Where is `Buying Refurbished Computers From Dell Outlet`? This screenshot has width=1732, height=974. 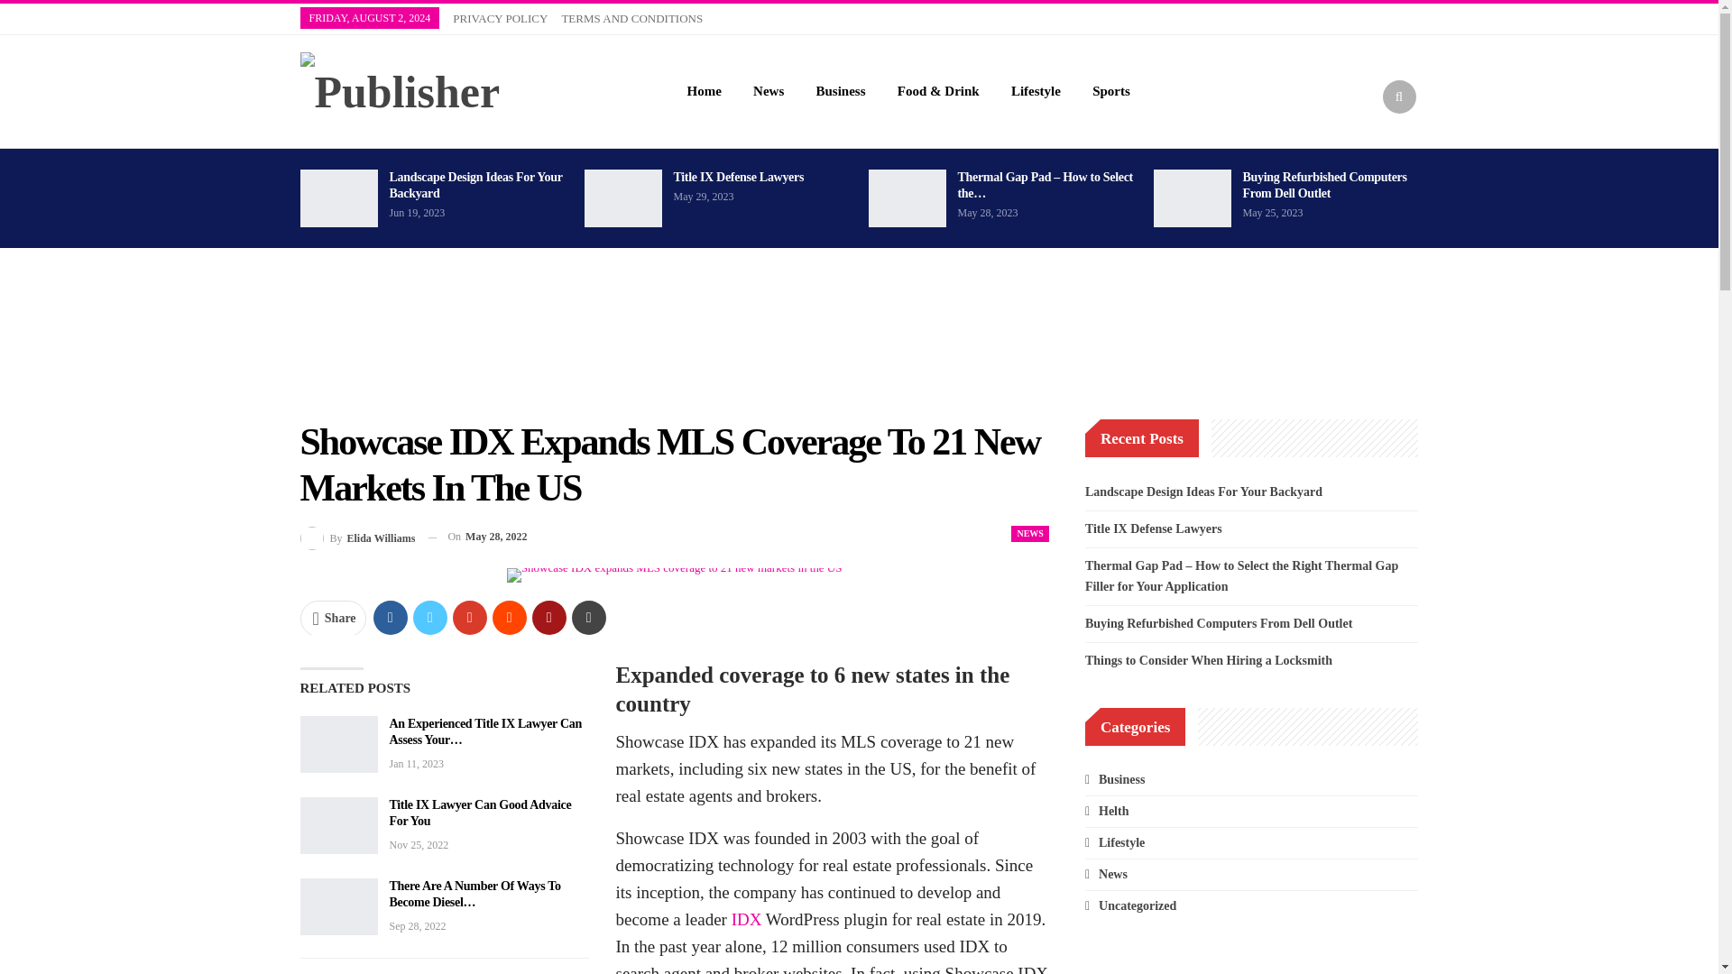
Buying Refurbished Computers From Dell Outlet is located at coordinates (1191, 198).